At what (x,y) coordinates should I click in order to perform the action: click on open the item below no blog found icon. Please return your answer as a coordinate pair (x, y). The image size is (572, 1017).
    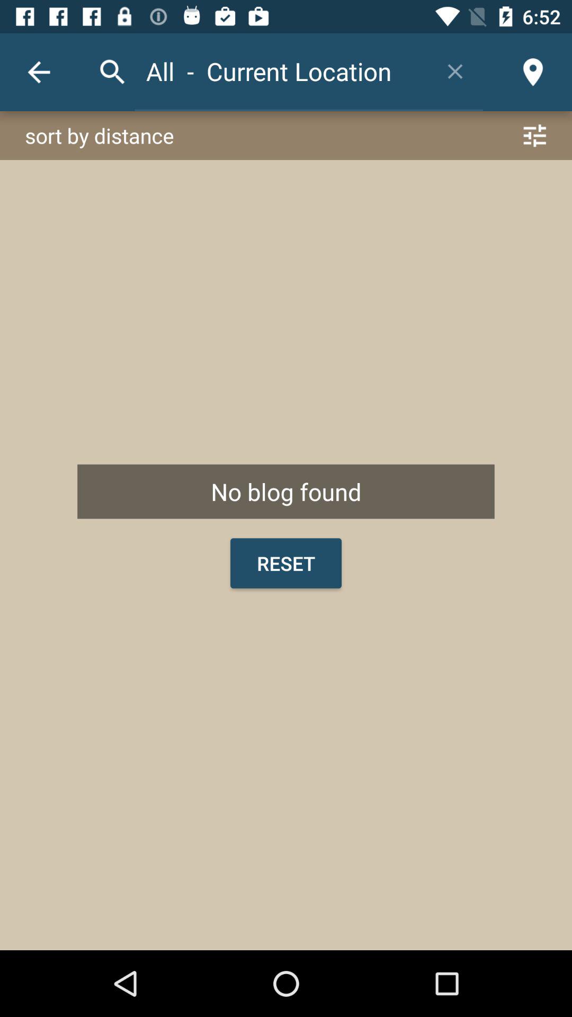
    Looking at the image, I should click on (286, 563).